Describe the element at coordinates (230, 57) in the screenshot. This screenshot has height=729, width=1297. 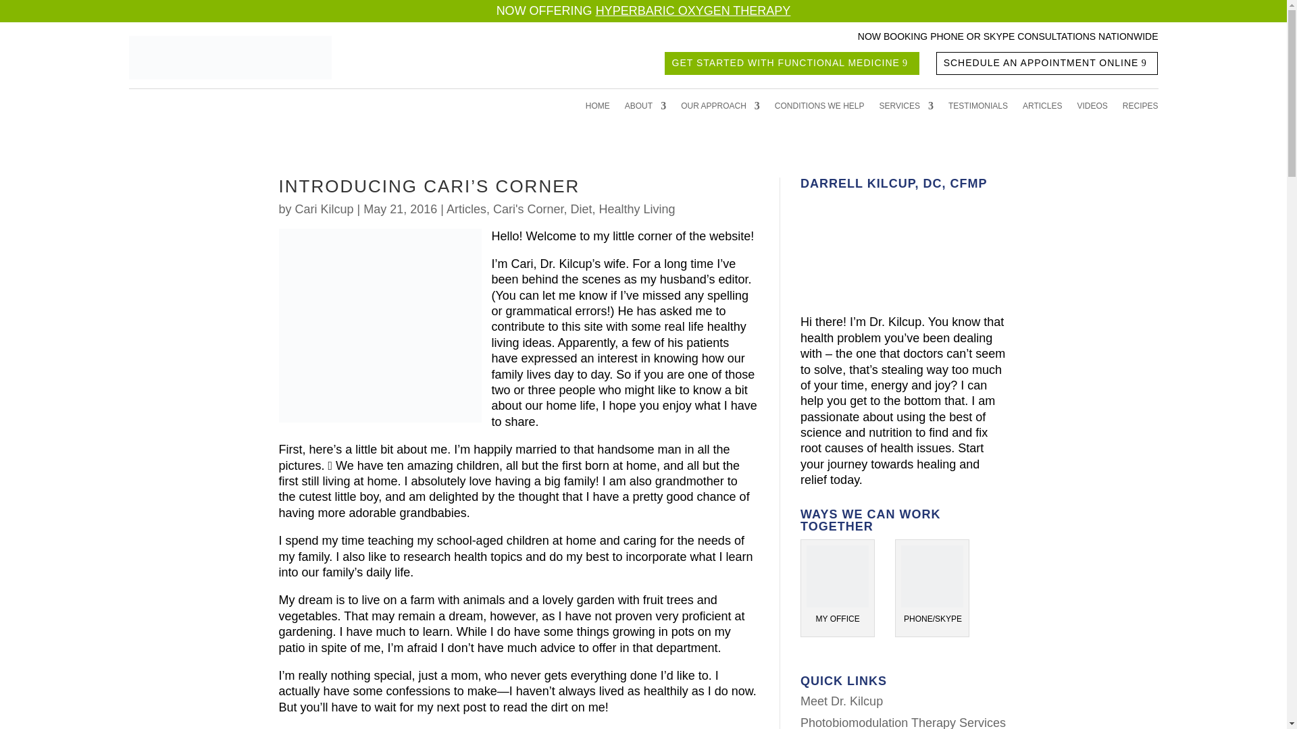
I see `logo-01` at that location.